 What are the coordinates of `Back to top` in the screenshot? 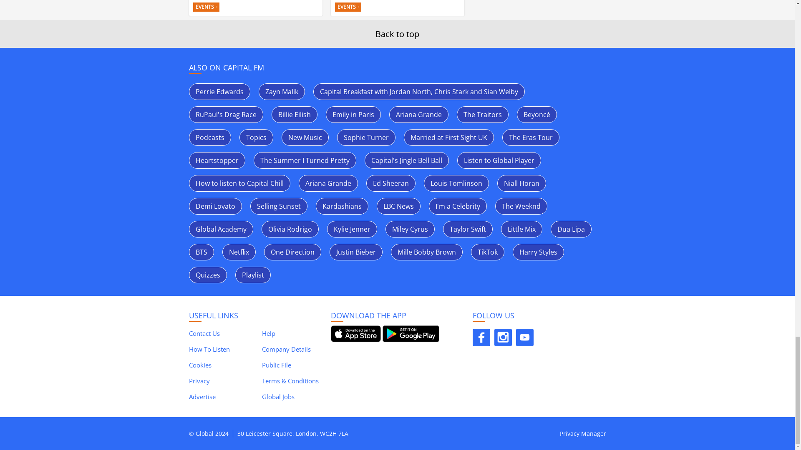 It's located at (397, 34).